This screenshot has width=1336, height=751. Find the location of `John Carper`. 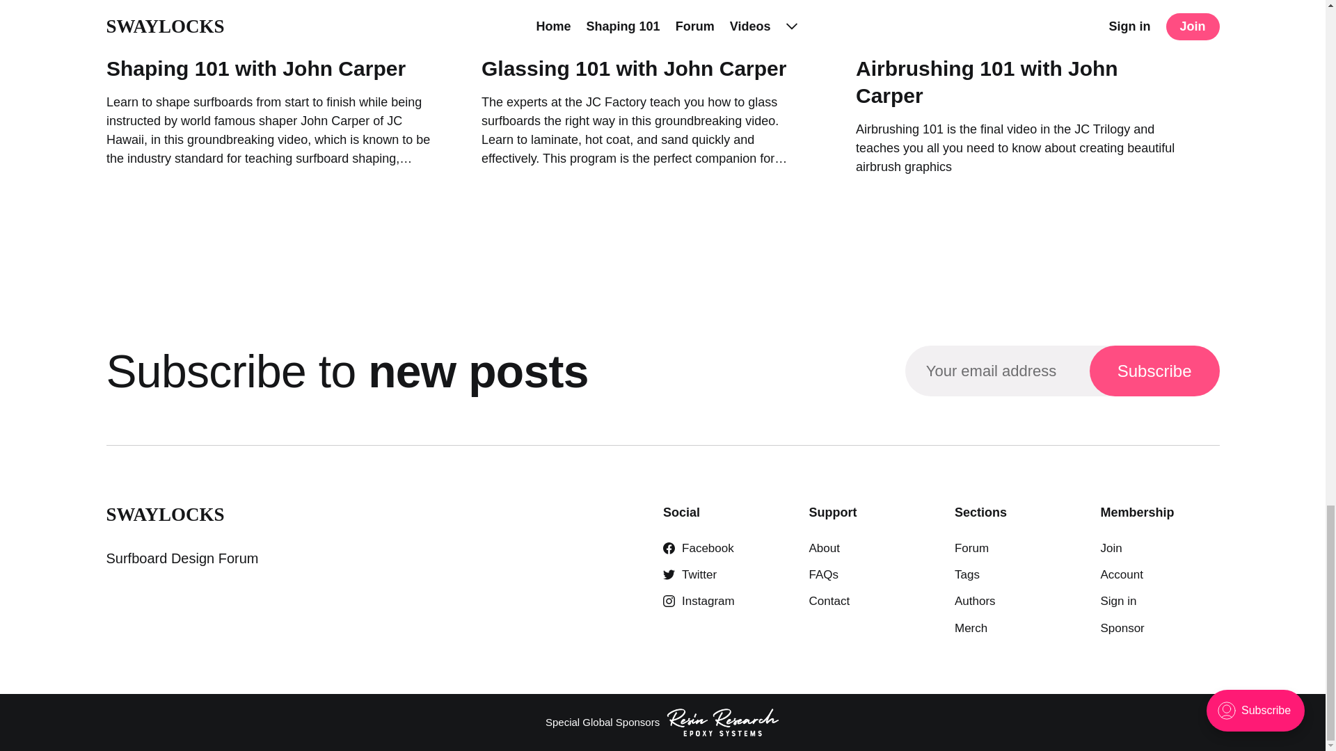

John Carper is located at coordinates (139, 33).